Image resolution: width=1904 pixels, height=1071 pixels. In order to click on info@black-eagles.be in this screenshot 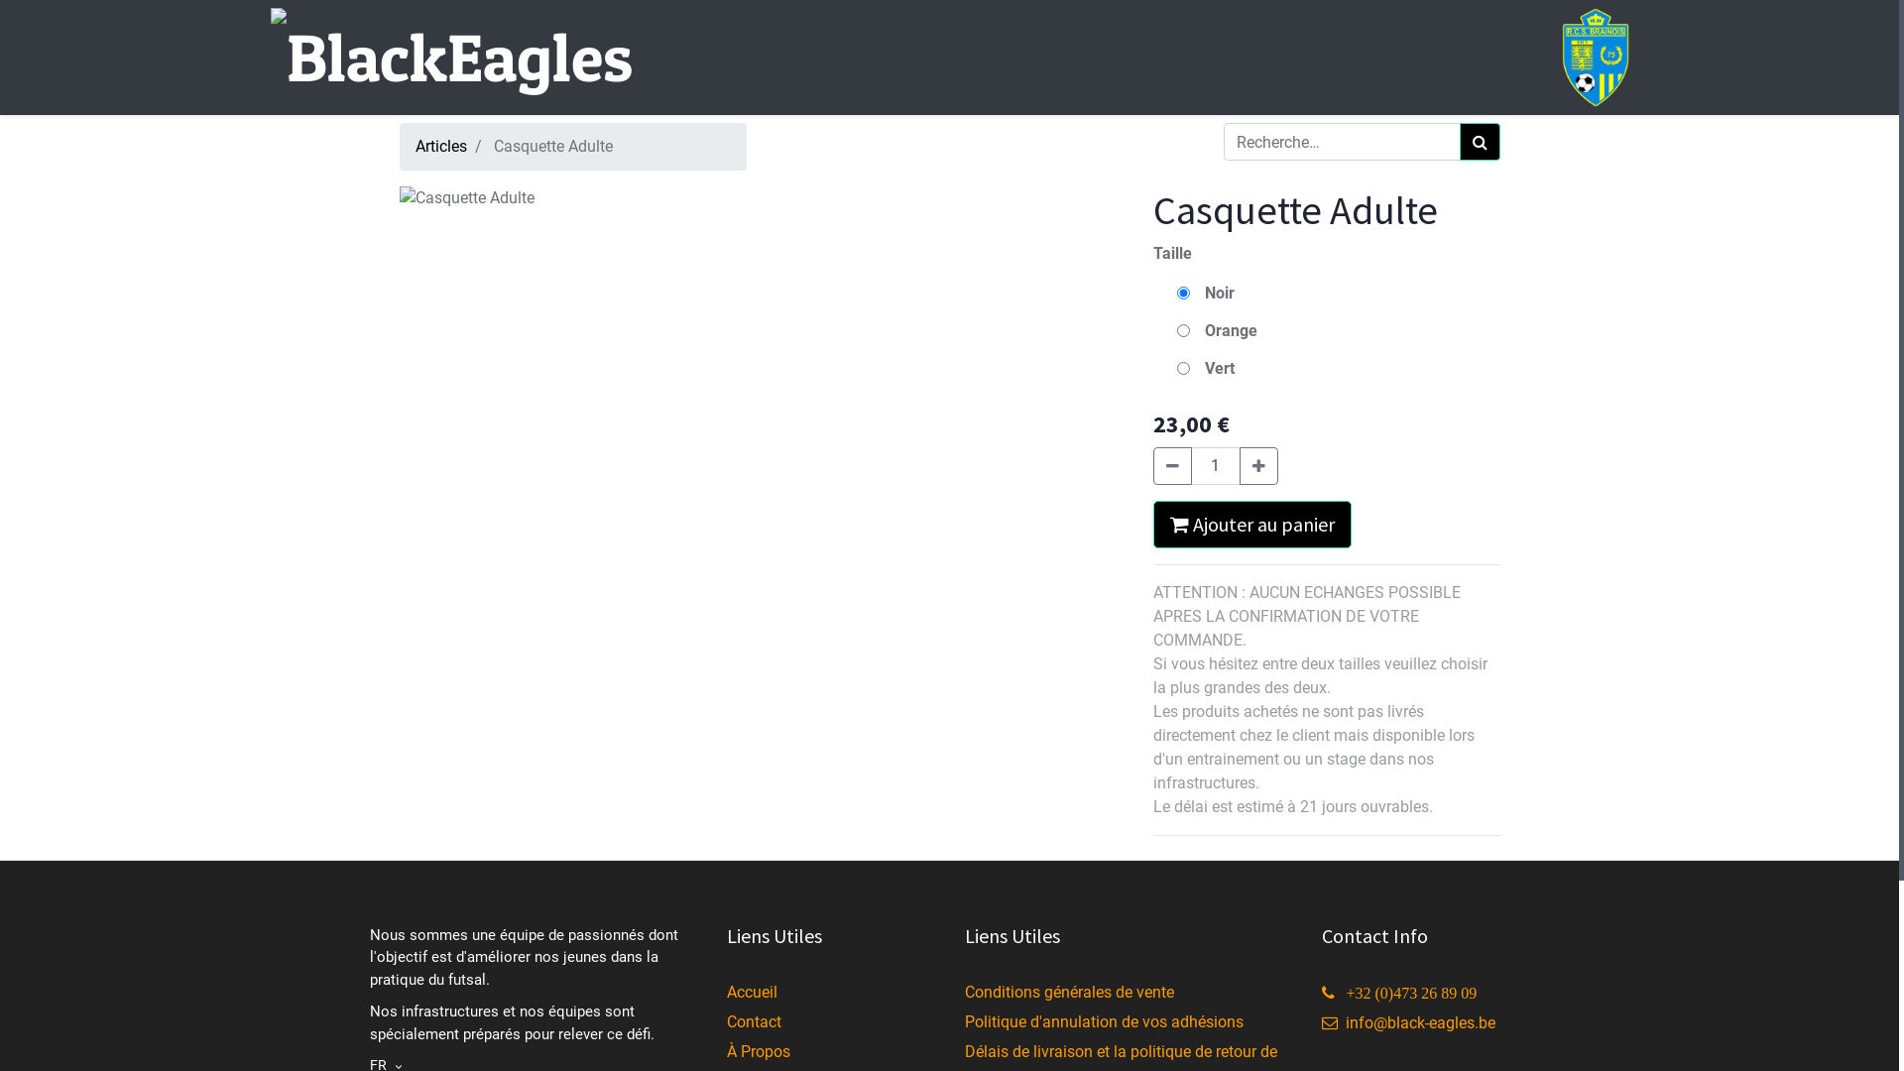, I will do `click(1408, 1023)`.